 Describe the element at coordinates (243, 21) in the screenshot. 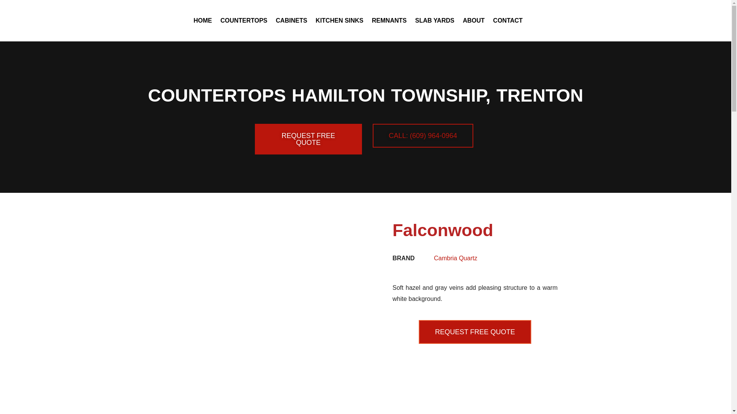

I see `COUNTERTOPS` at that location.